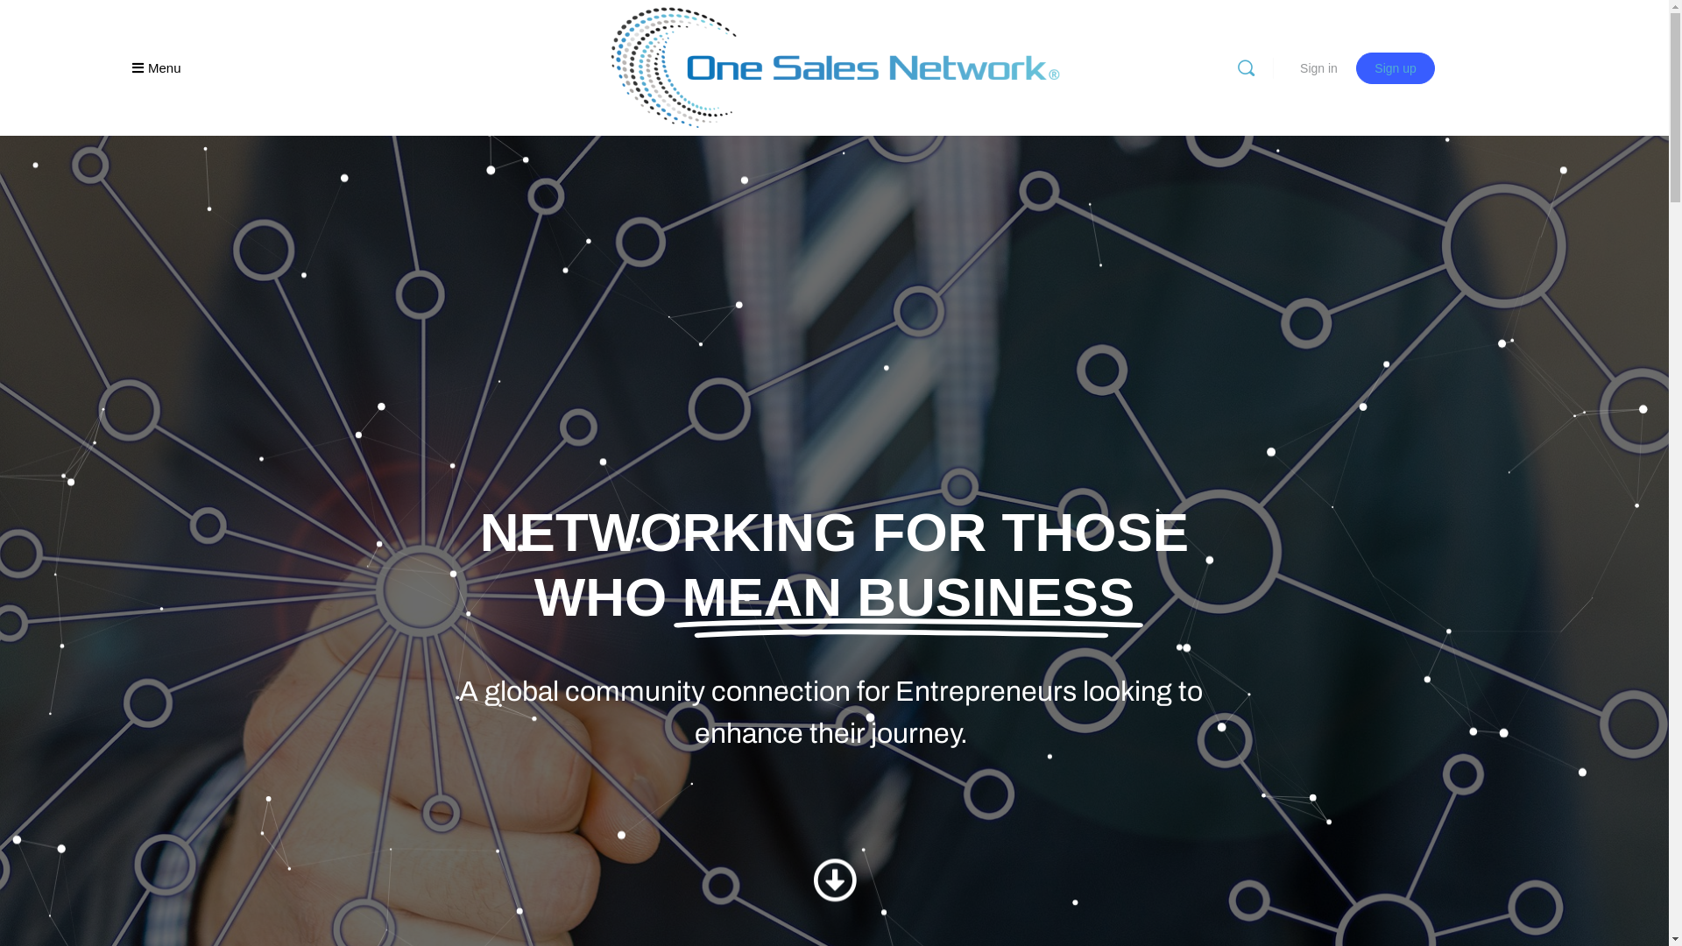  What do you see at coordinates (1395, 68) in the screenshot?
I see `Sign up` at bounding box center [1395, 68].